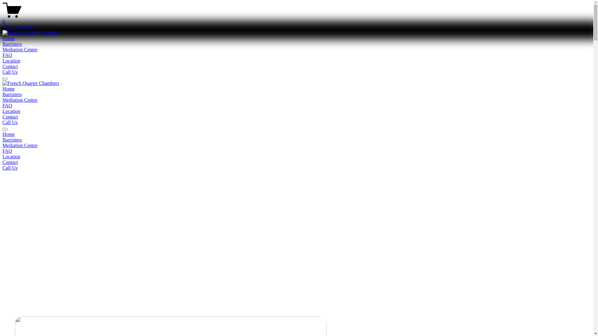 This screenshot has width=598, height=336. I want to click on Barristers, so click(12, 94).